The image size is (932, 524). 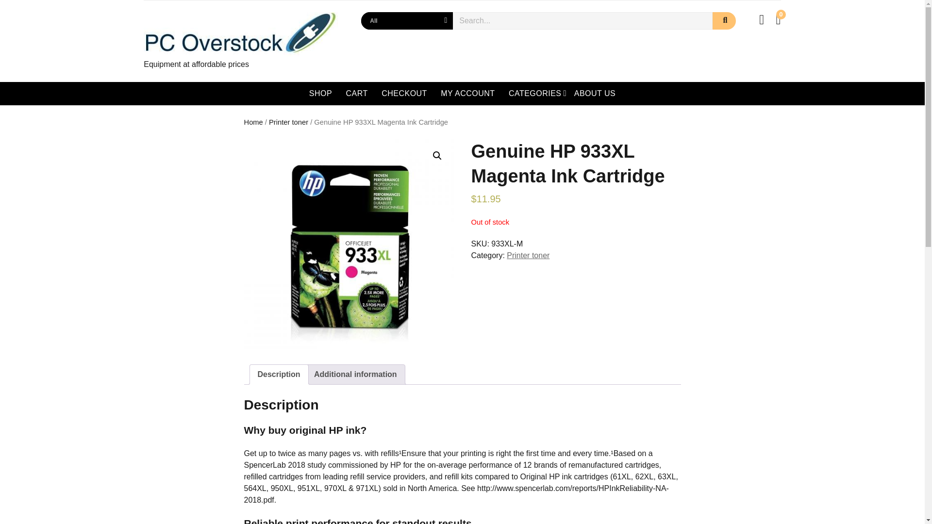 What do you see at coordinates (253, 122) in the screenshot?
I see `Home` at bounding box center [253, 122].